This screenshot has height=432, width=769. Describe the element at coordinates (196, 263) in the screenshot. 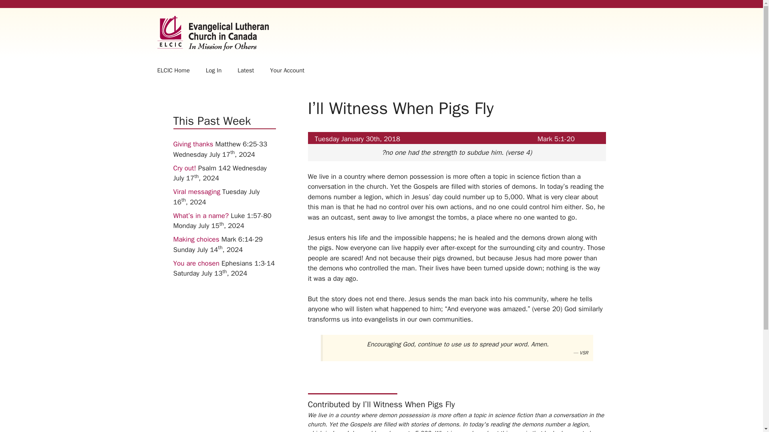

I see `You are chosen` at that location.